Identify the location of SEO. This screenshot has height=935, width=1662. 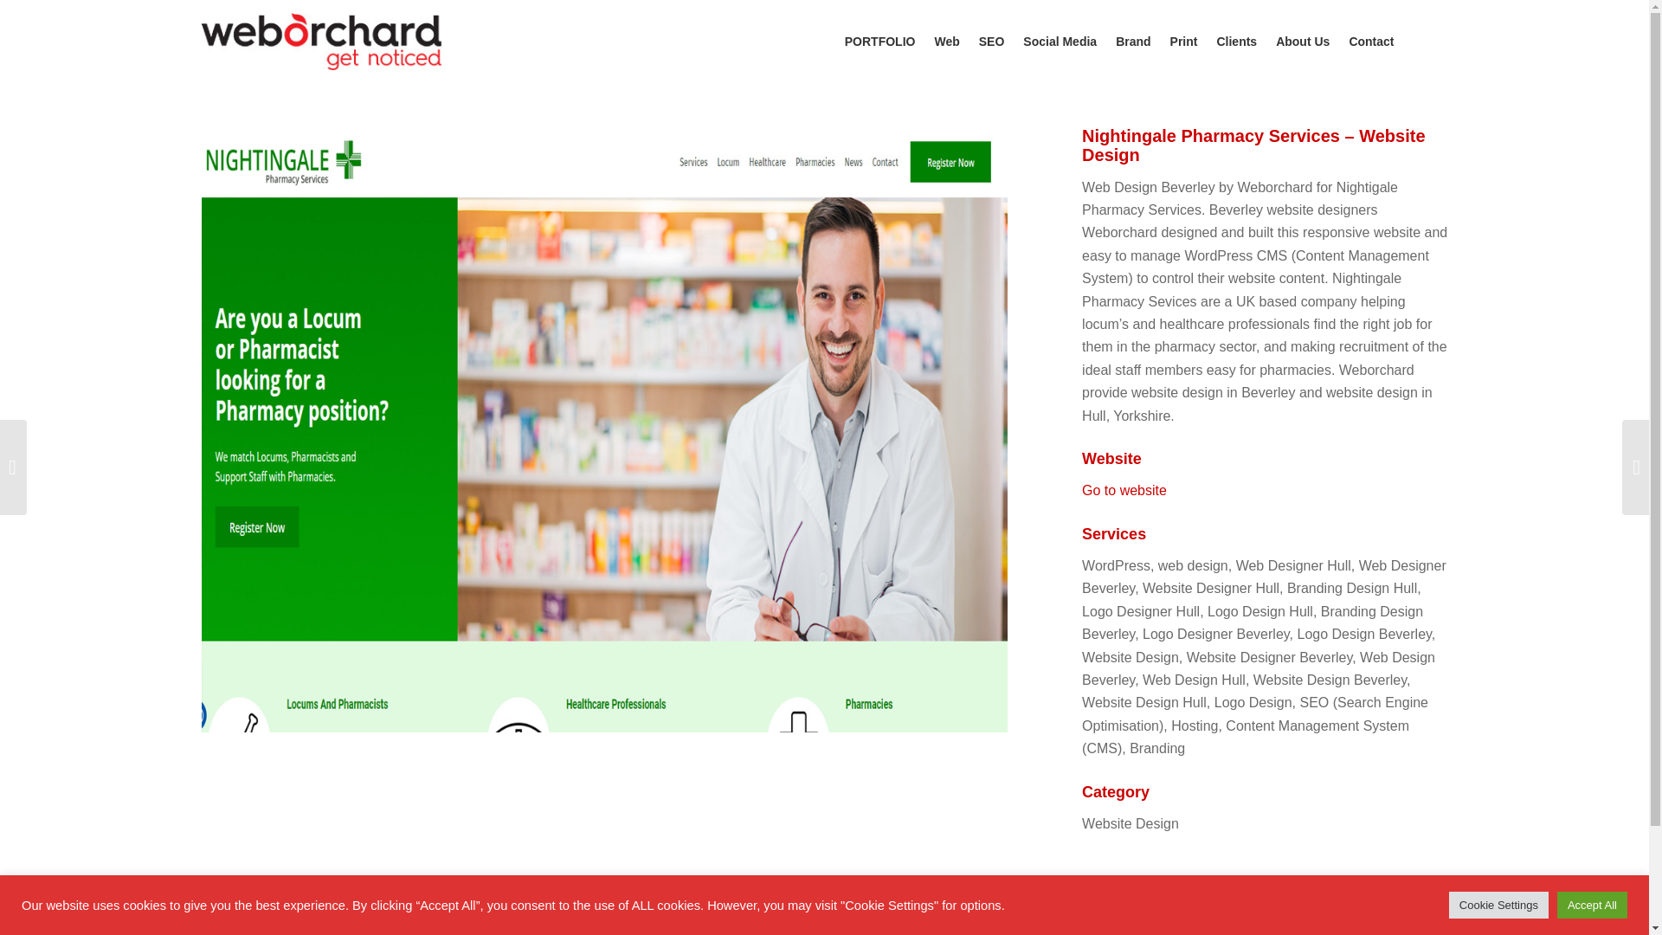
(319, 926).